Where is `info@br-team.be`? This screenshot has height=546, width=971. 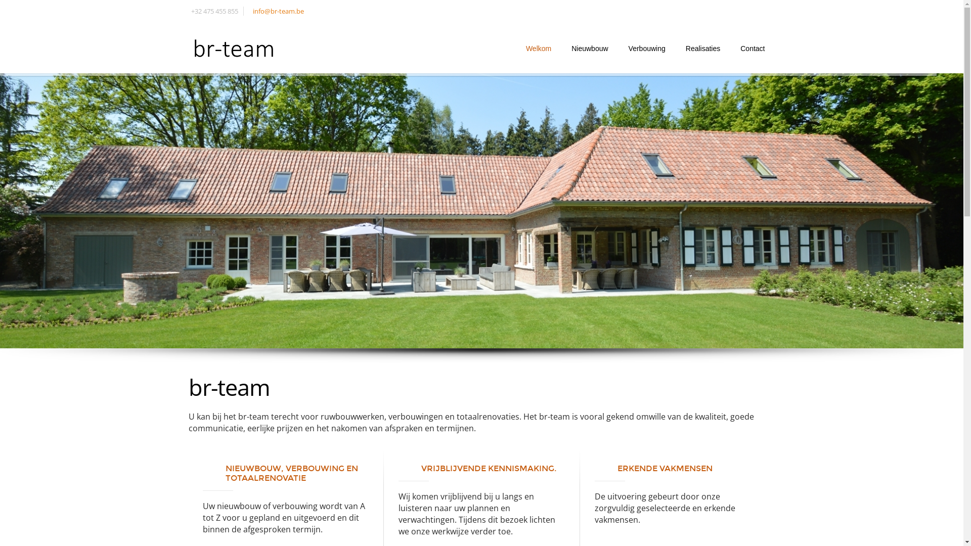
info@br-team.be is located at coordinates (278, 11).